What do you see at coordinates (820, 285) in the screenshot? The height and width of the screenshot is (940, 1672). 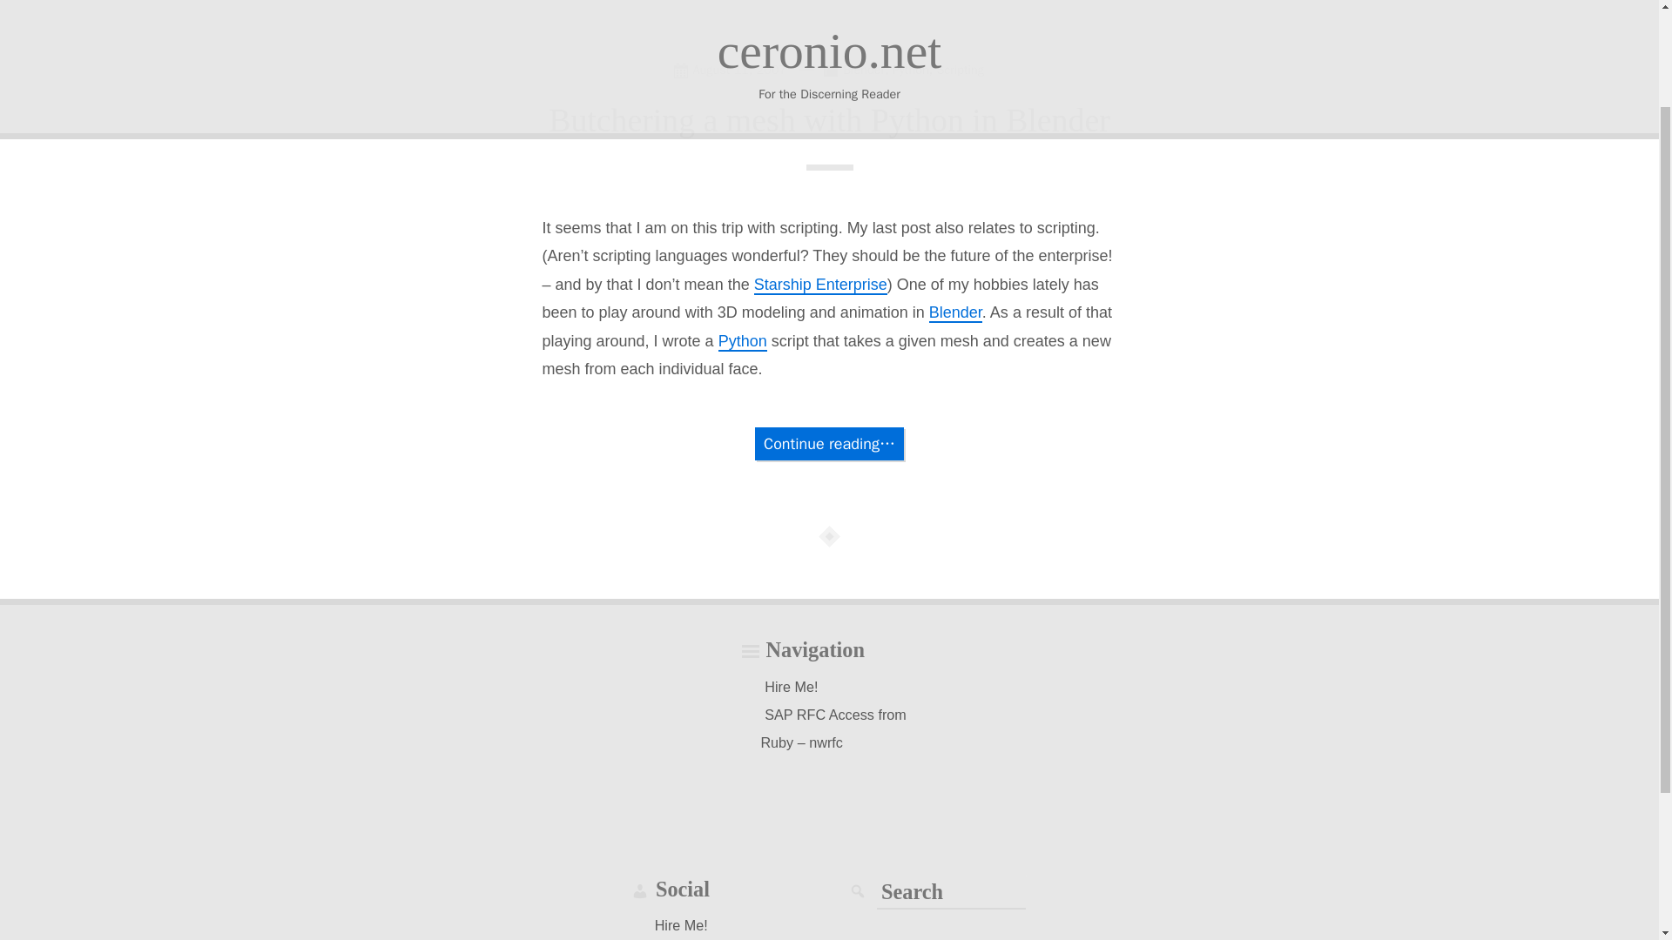 I see `Starship Enterprise` at bounding box center [820, 285].